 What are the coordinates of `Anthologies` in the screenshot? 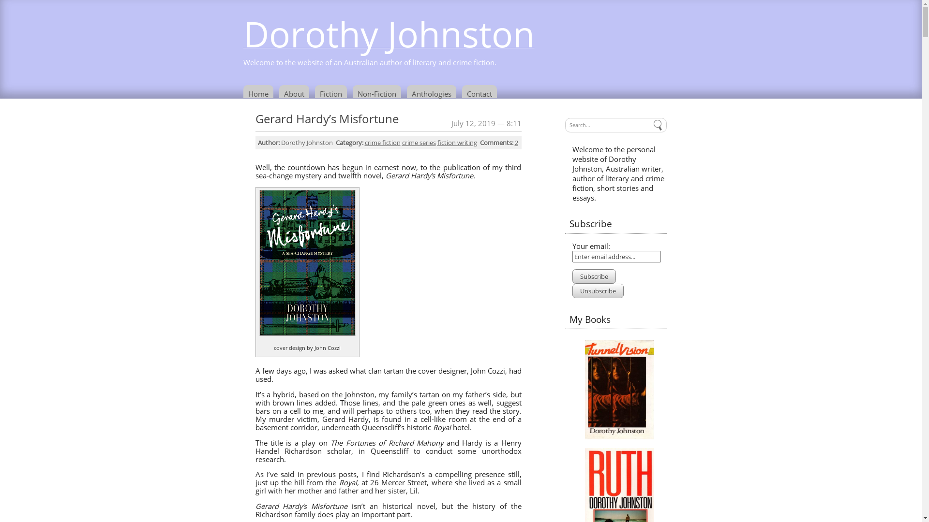 It's located at (433, 92).